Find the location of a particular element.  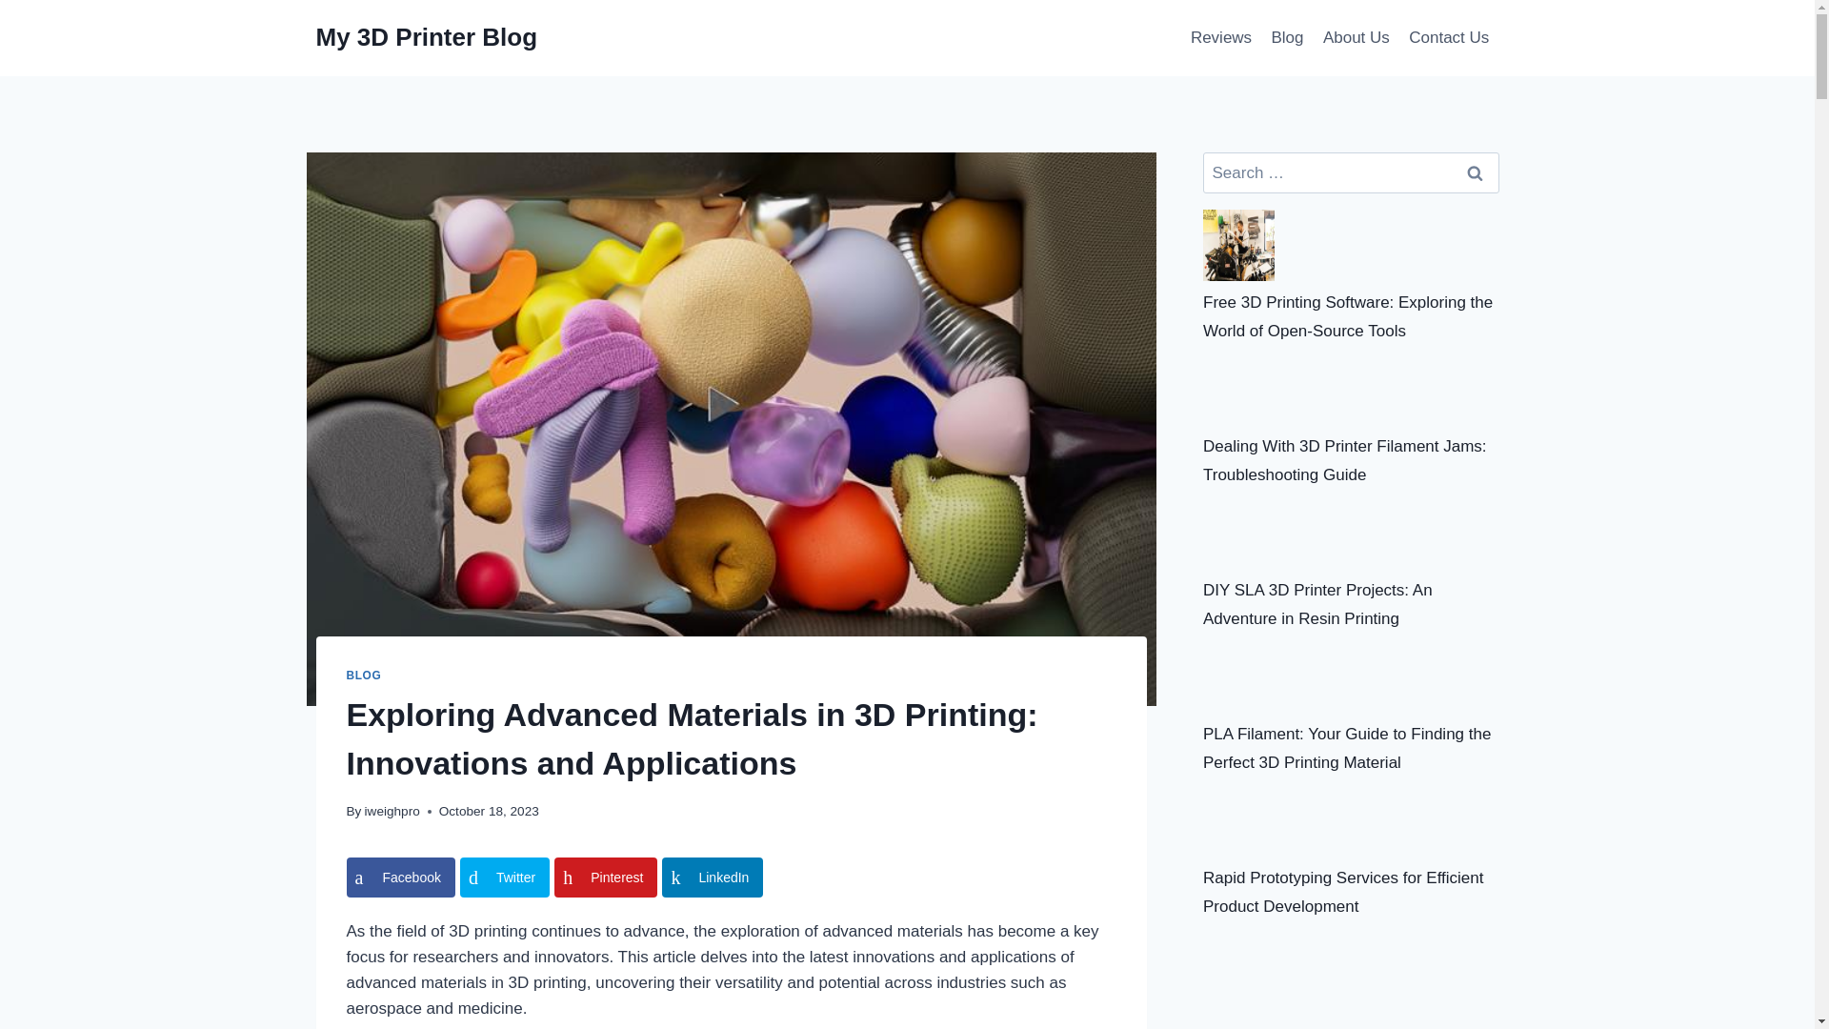

Share on Twitter is located at coordinates (505, 877).